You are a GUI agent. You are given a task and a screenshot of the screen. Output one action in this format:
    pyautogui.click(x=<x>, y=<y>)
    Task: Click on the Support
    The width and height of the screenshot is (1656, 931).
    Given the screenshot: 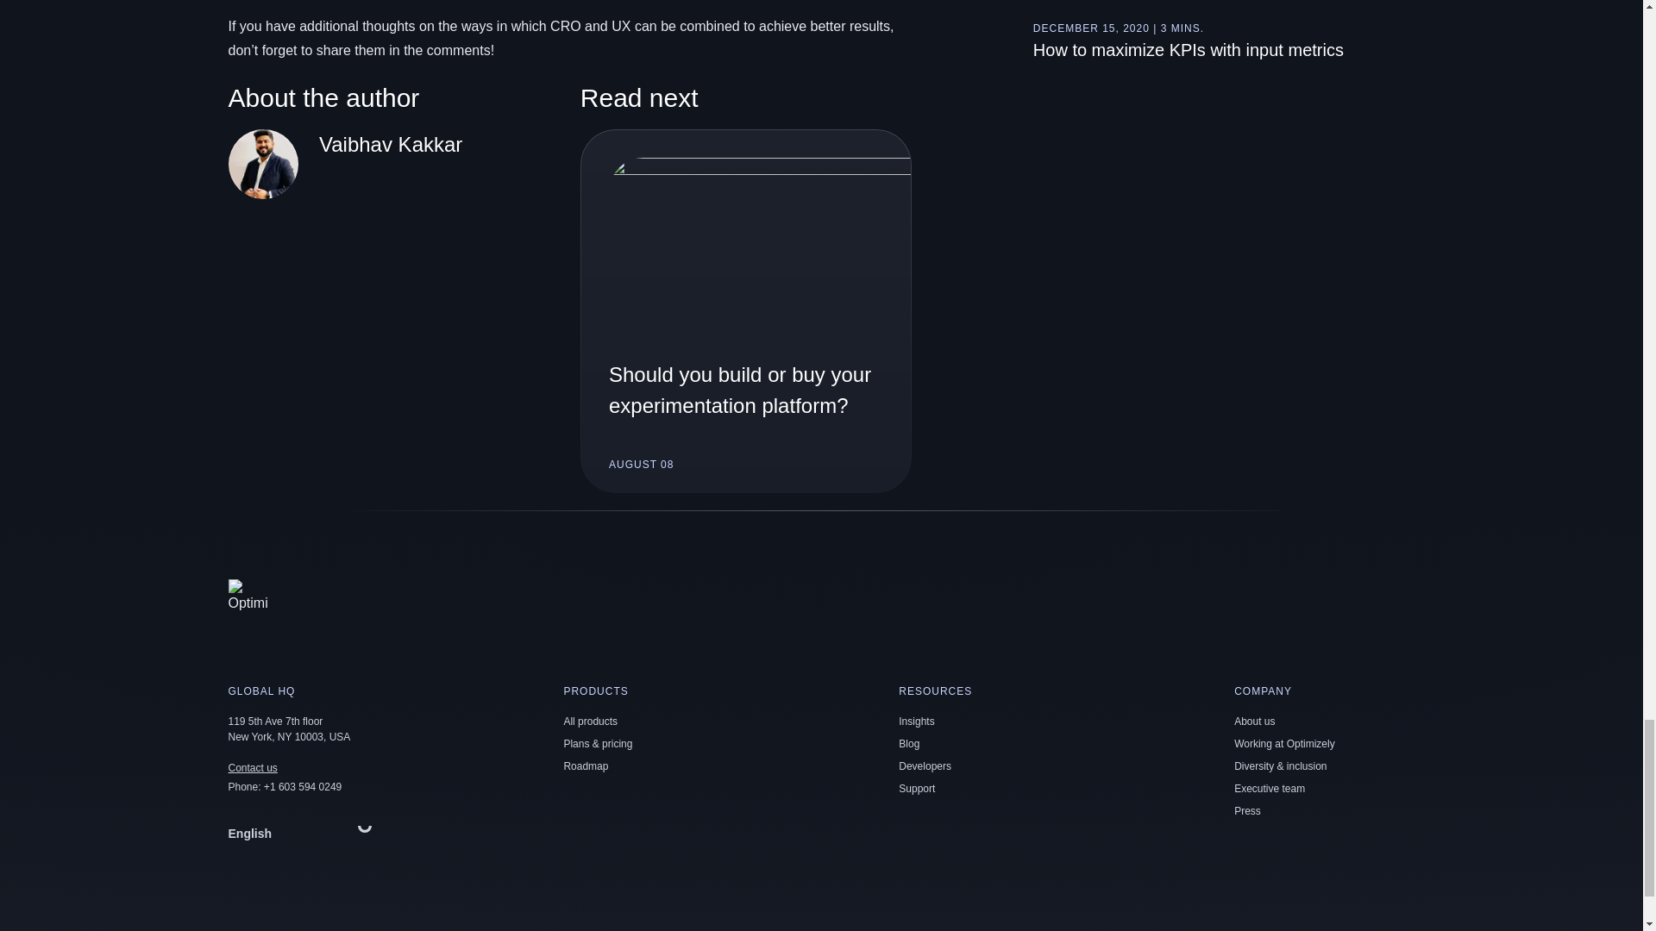 What is the action you would take?
    pyautogui.click(x=917, y=789)
    